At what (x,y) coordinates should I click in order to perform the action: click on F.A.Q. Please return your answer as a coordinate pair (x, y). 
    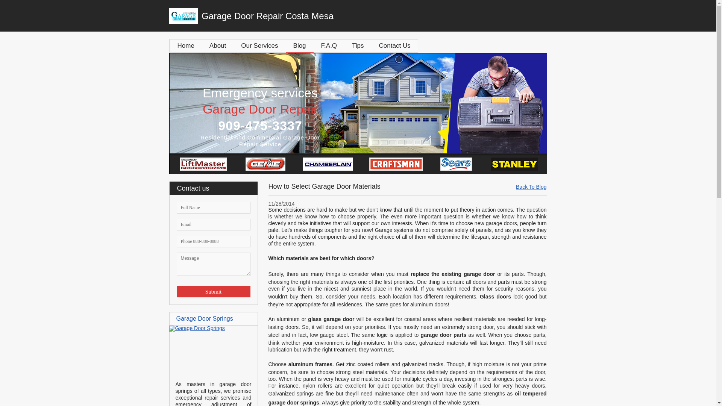
    Looking at the image, I should click on (329, 45).